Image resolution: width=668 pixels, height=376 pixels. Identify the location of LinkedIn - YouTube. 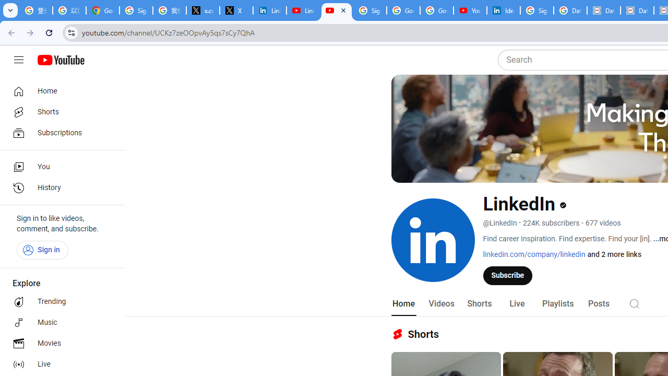
(337, 10).